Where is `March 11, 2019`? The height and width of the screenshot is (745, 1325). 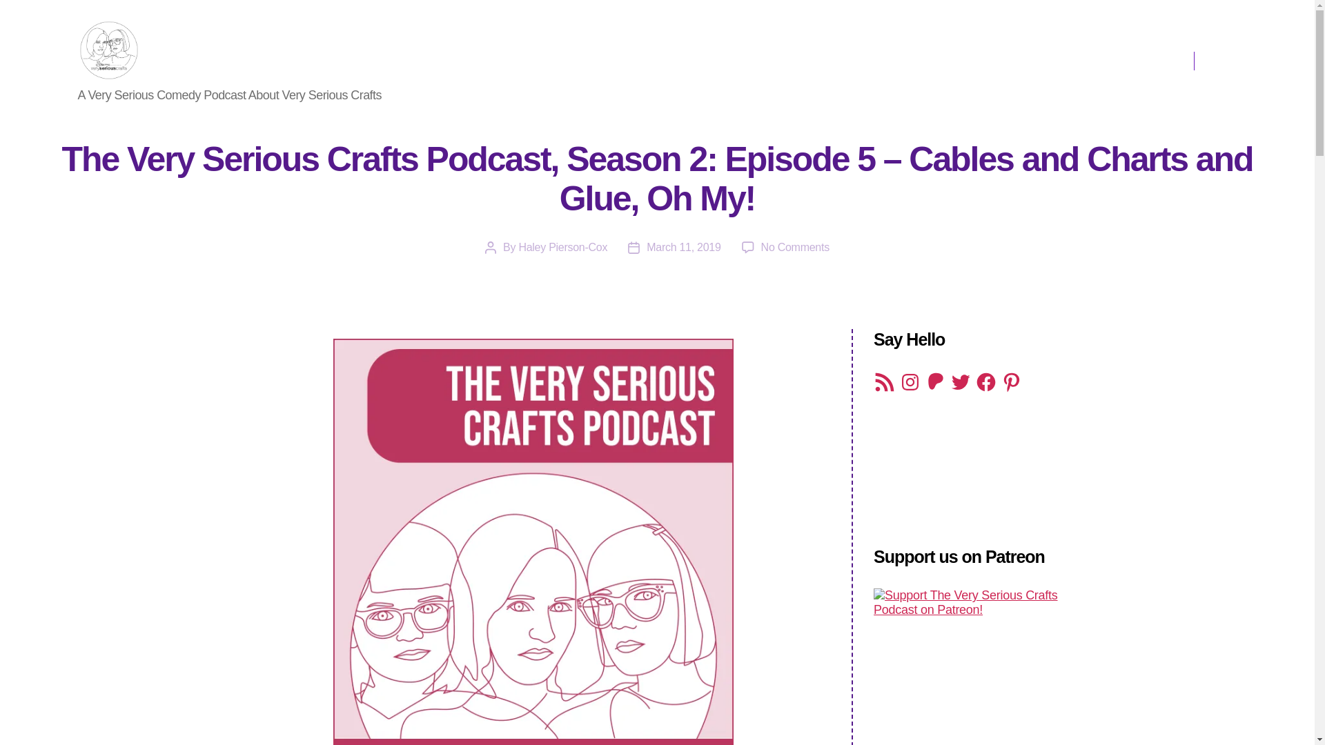 March 11, 2019 is located at coordinates (683, 247).